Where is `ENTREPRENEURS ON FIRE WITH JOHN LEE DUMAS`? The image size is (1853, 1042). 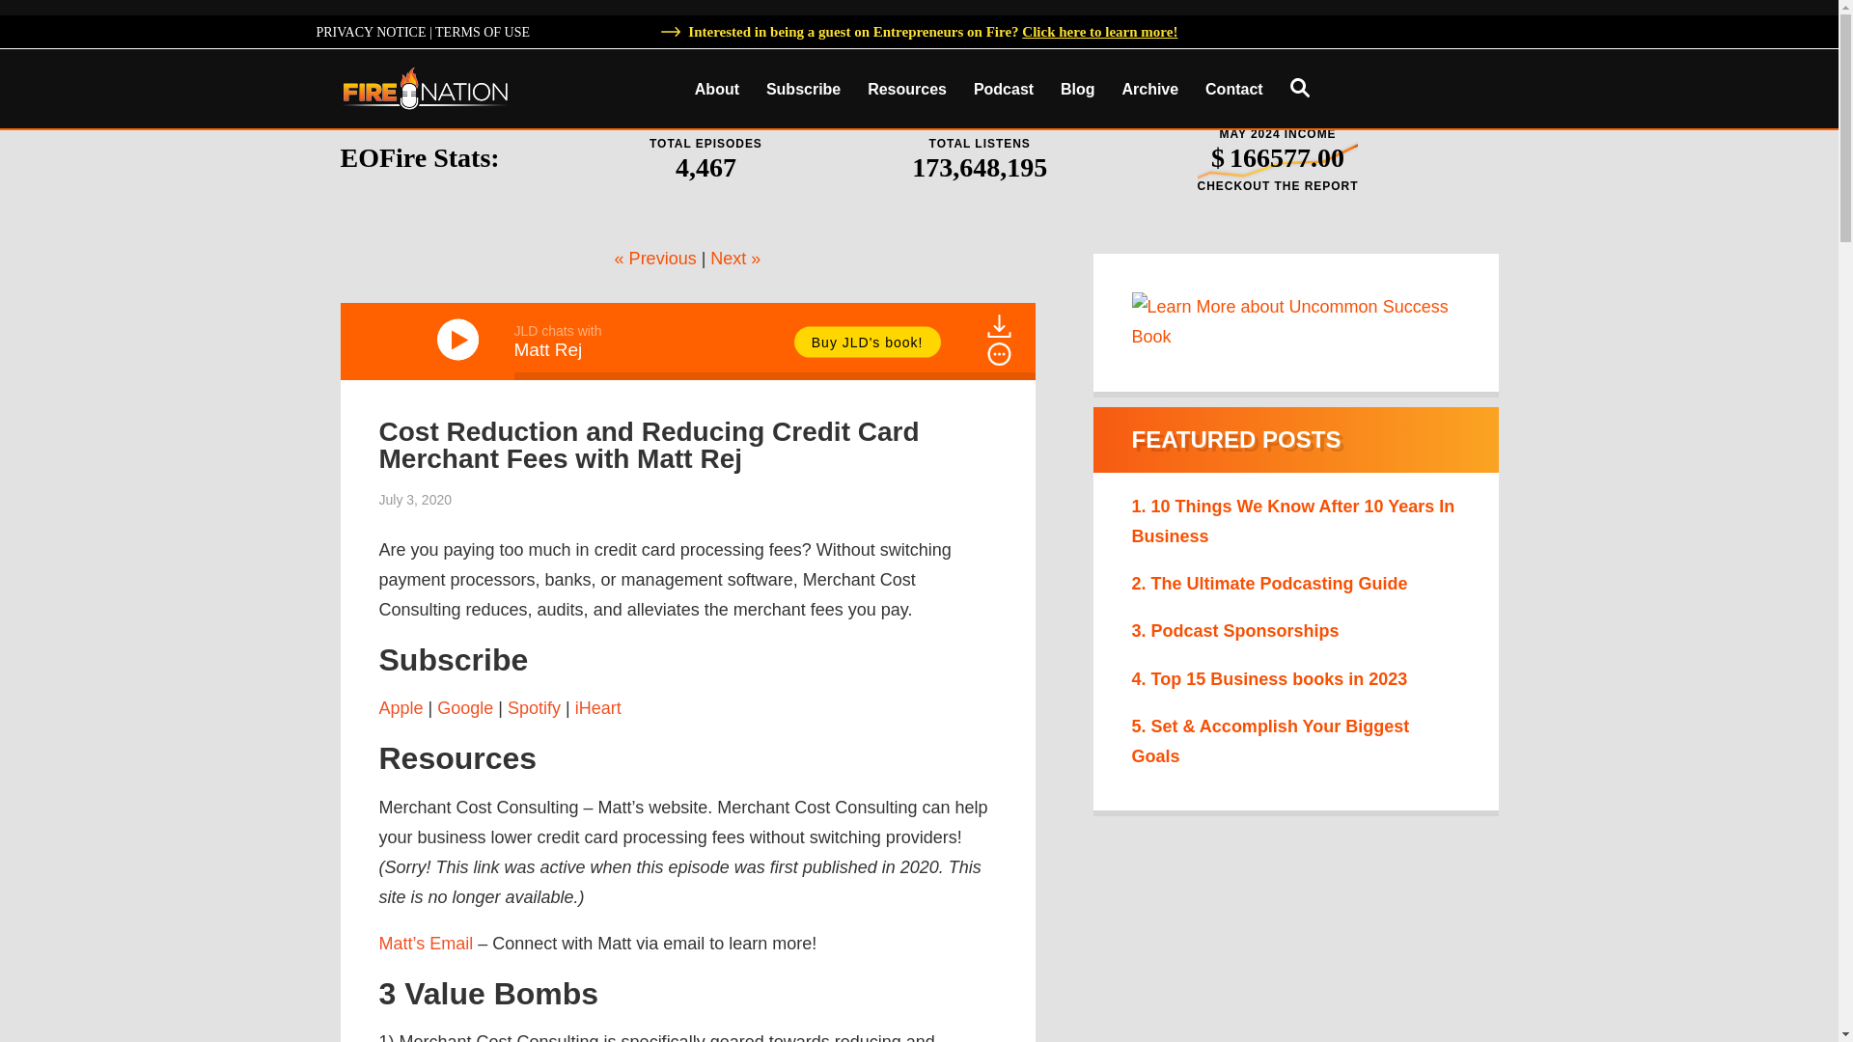 ENTREPRENEURS ON FIRE WITH JOHN LEE DUMAS is located at coordinates (425, 87).